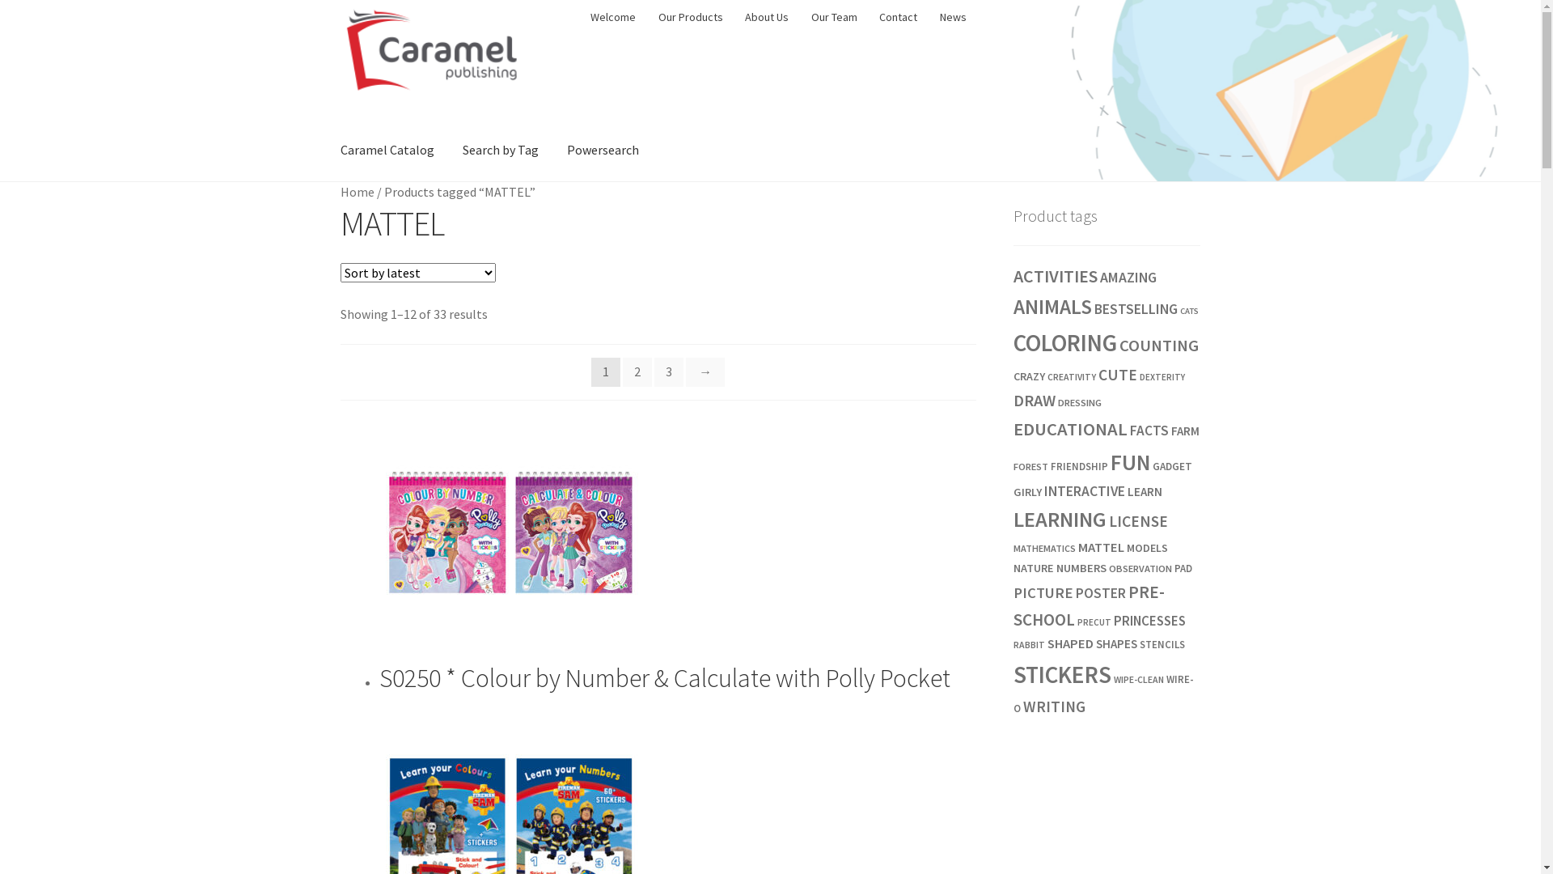  I want to click on PRINCESSES, so click(1150, 621).